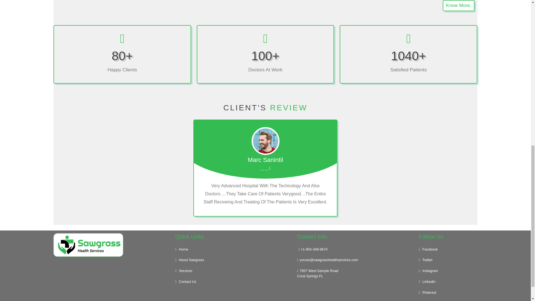 This screenshot has width=535, height=301. What do you see at coordinates (459, 6) in the screenshot?
I see `Home` at bounding box center [459, 6].